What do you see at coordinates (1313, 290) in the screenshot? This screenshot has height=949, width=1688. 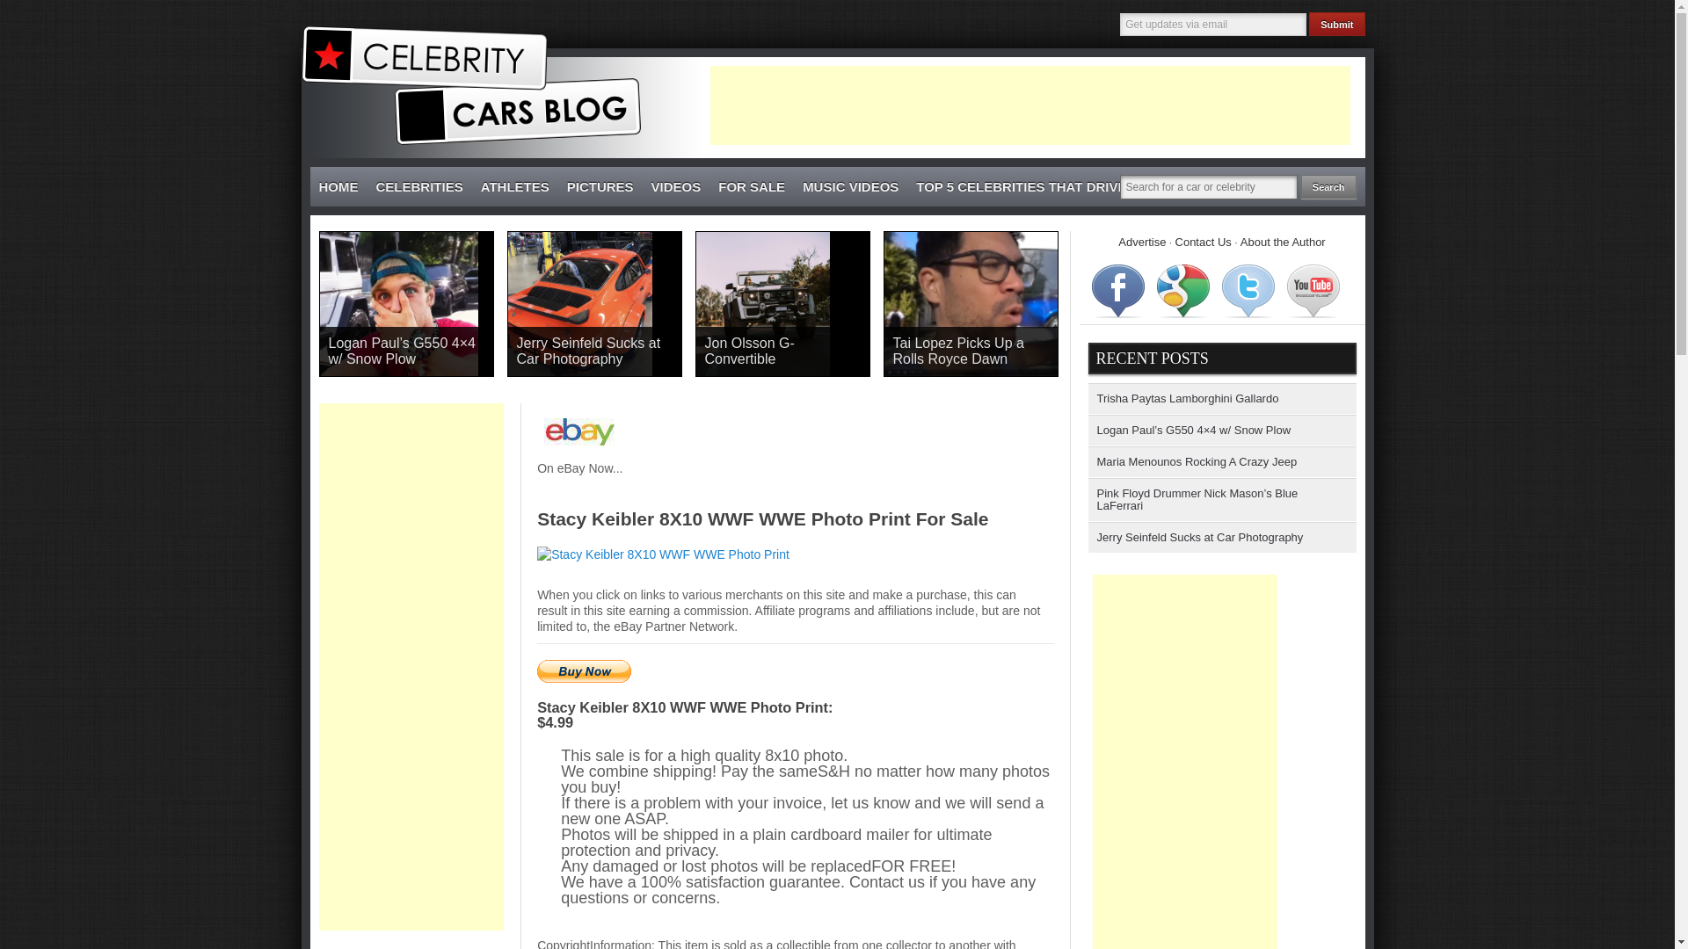 I see `YouTube` at bounding box center [1313, 290].